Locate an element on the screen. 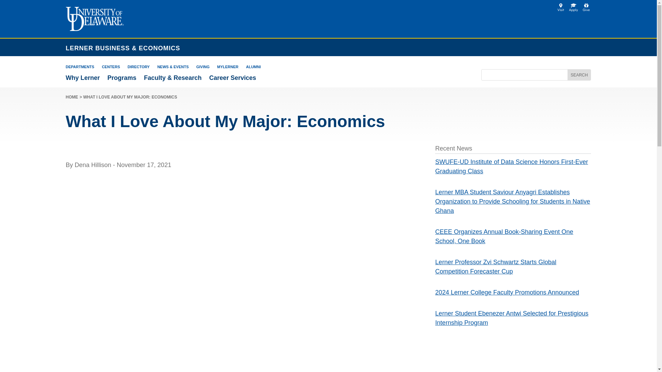  Search is located at coordinates (579, 75).